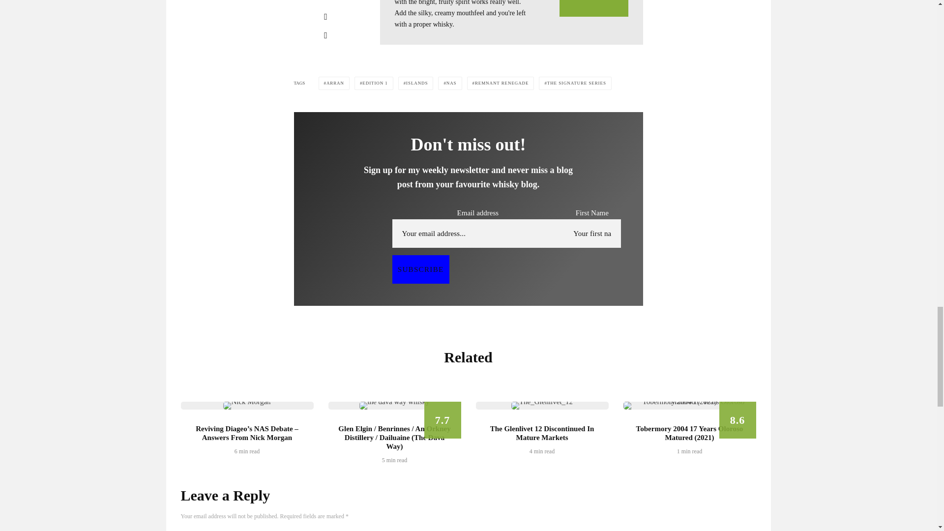 The height and width of the screenshot is (531, 944). I want to click on THE SIGNATURE SERIES, so click(575, 83).